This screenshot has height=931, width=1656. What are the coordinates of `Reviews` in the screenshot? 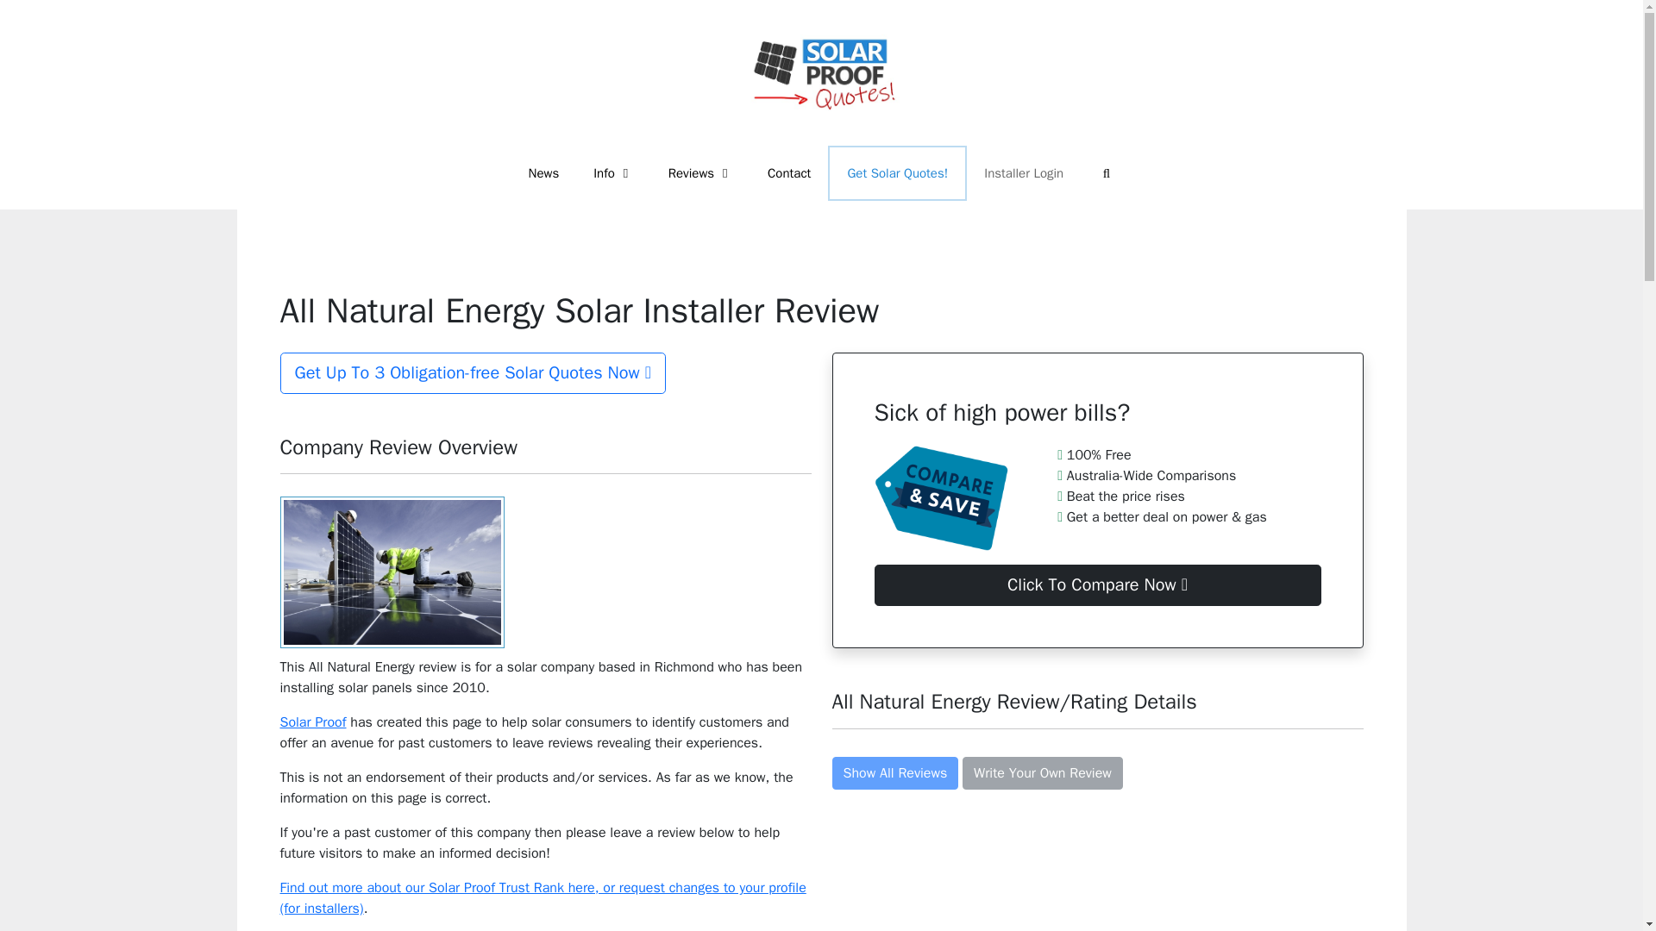 It's located at (700, 172).